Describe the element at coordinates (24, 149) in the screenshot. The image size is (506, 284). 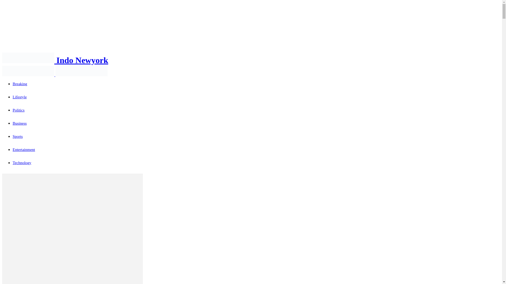
I see `Entertainment` at that location.